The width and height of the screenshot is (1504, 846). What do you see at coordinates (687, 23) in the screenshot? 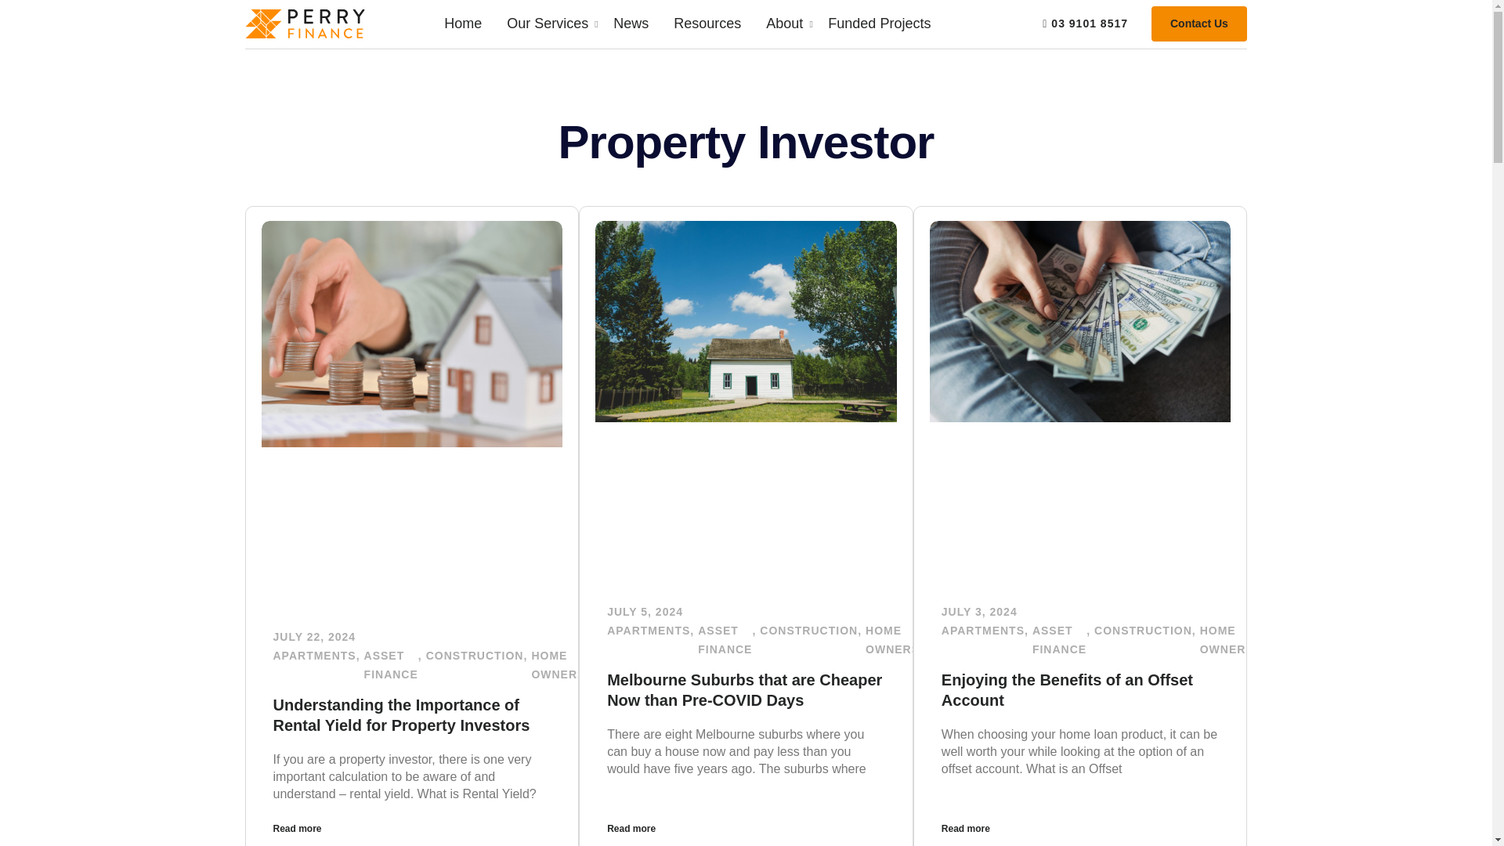
I see `Contact Us` at bounding box center [687, 23].